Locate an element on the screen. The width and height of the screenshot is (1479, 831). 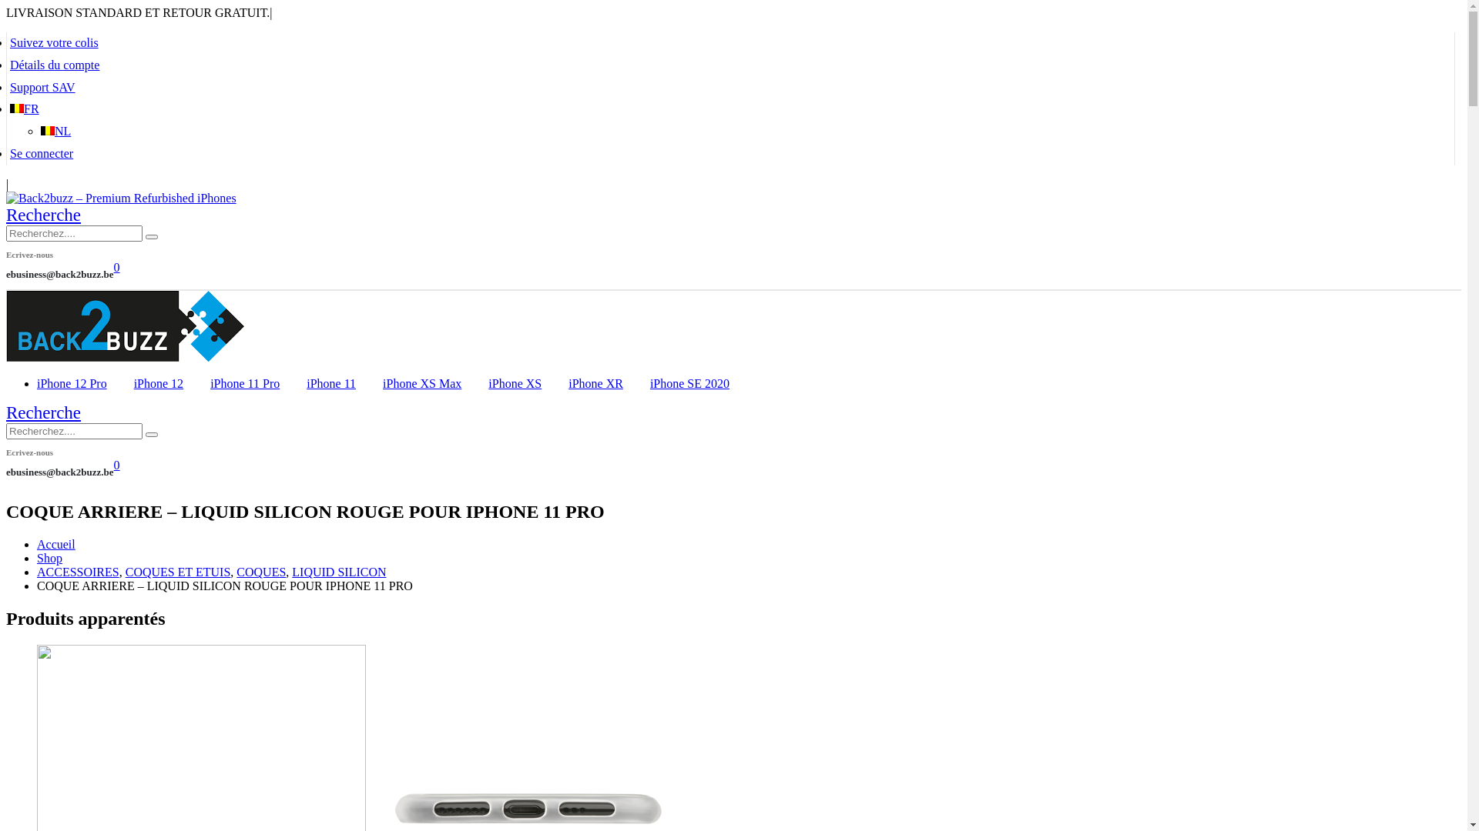
Support SAV is located at coordinates (43, 88).